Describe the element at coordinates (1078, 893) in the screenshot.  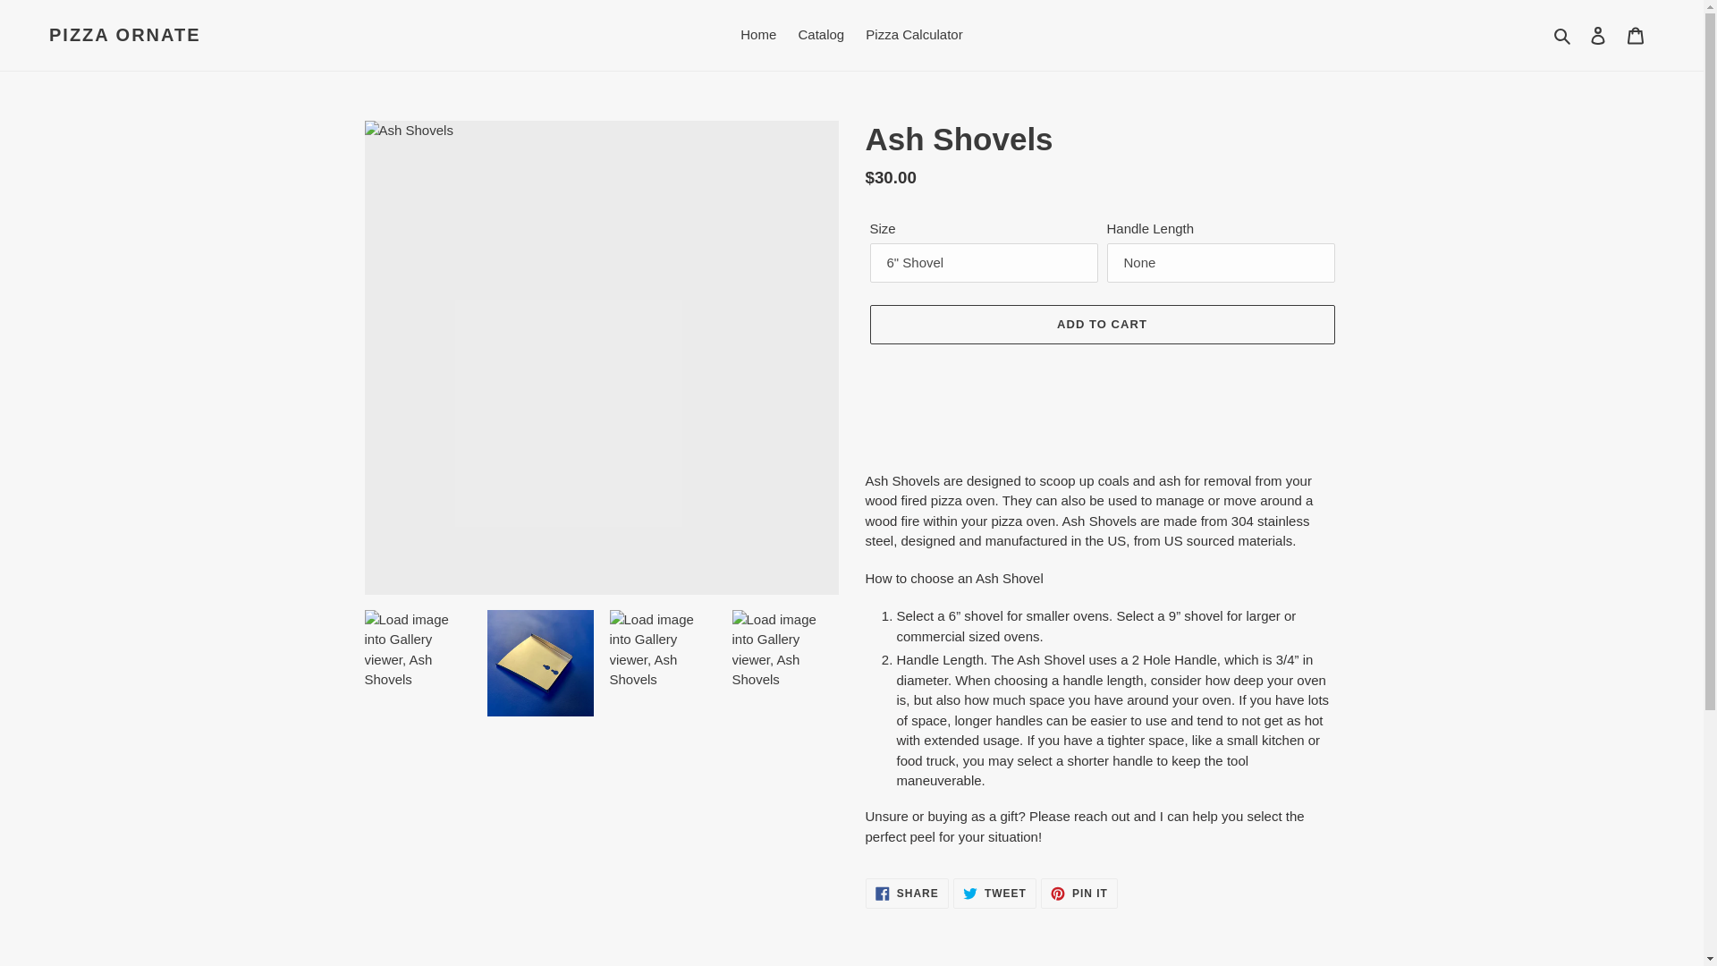
I see `Log in` at that location.